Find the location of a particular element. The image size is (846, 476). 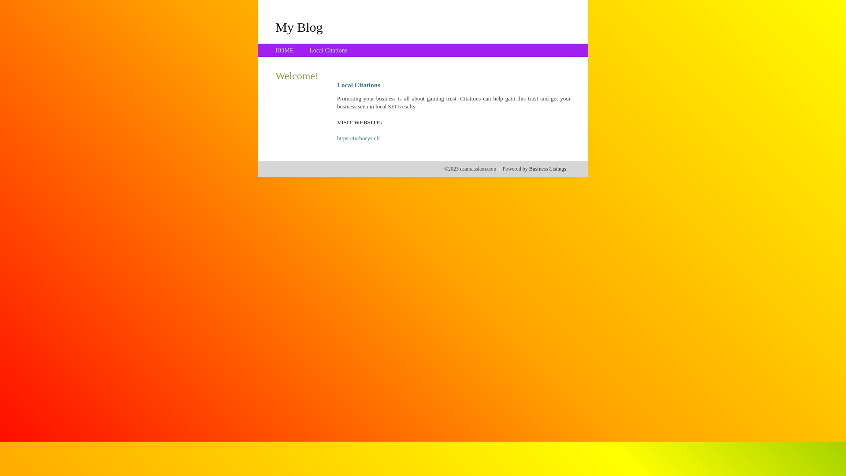

https://turbosys.cf/ is located at coordinates (359, 138).